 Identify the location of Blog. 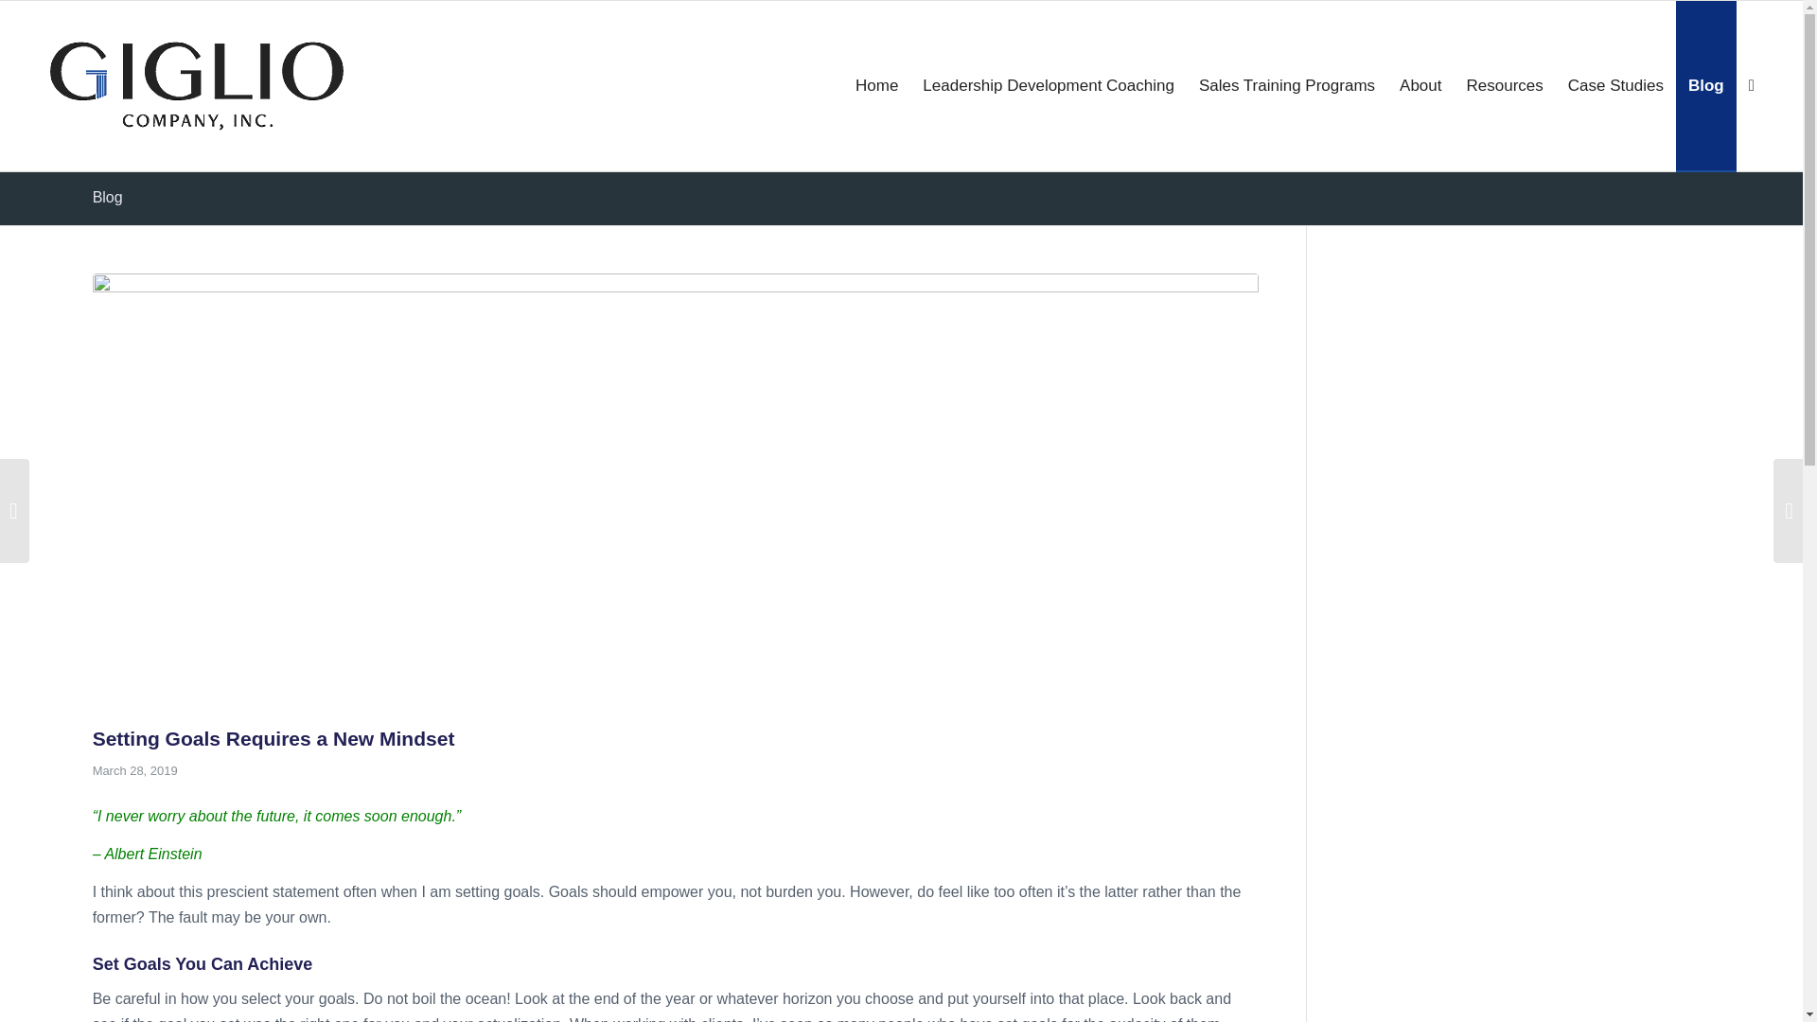
(108, 197).